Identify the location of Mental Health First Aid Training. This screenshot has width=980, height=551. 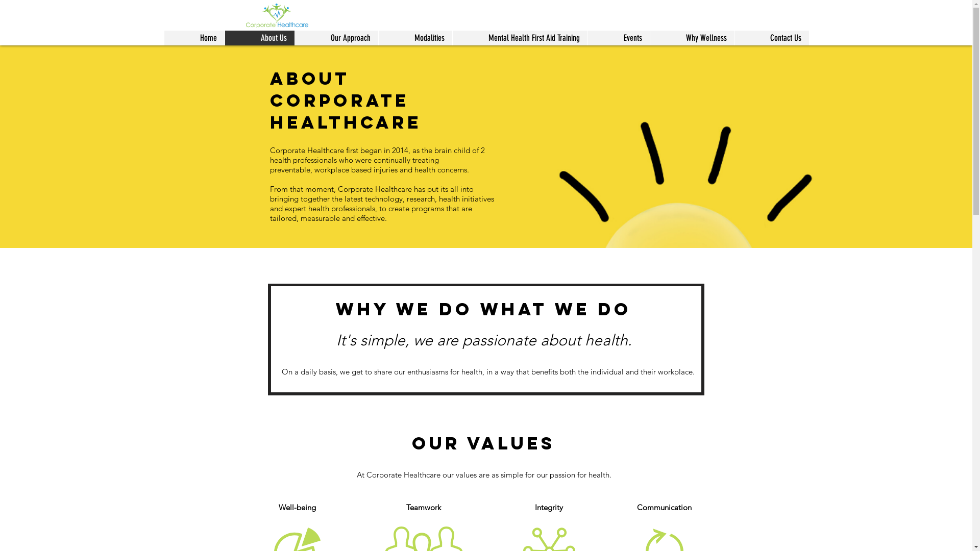
(520, 38).